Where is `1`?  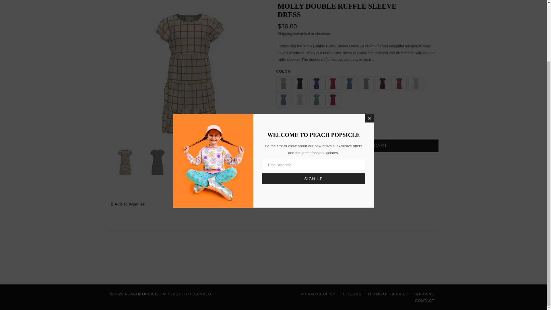 1 is located at coordinates (288, 146).